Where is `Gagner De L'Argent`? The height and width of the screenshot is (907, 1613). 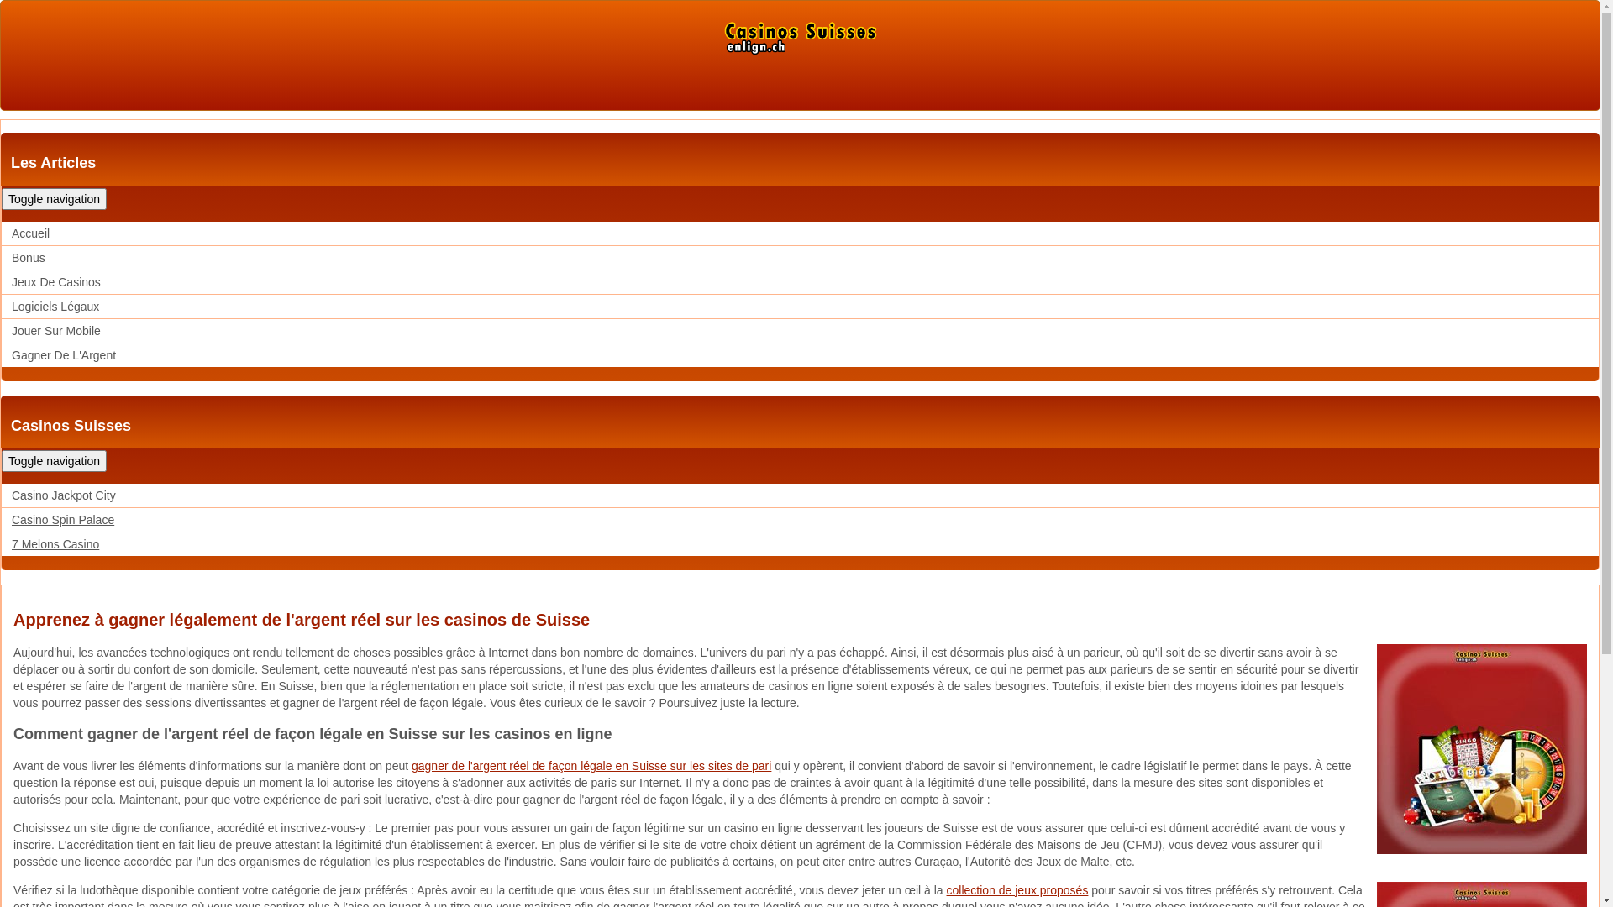
Gagner De L'Argent is located at coordinates (64, 355).